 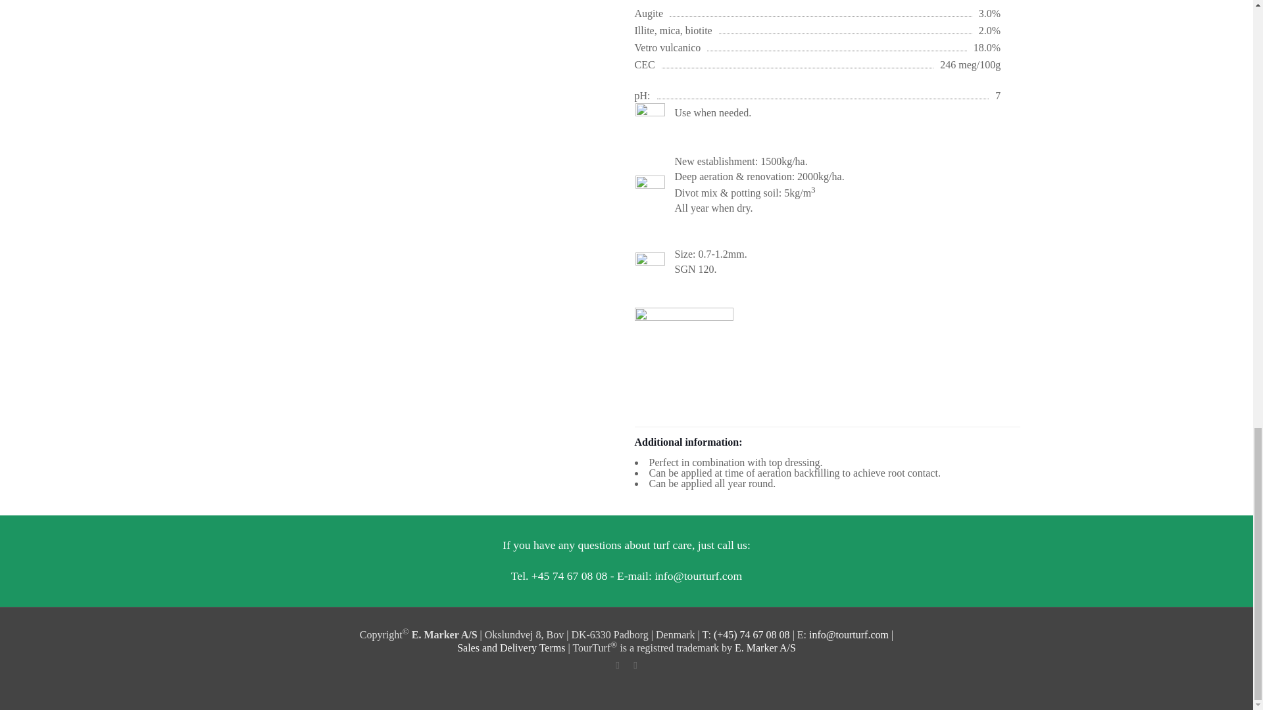 What do you see at coordinates (635, 665) in the screenshot?
I see `Instagram` at bounding box center [635, 665].